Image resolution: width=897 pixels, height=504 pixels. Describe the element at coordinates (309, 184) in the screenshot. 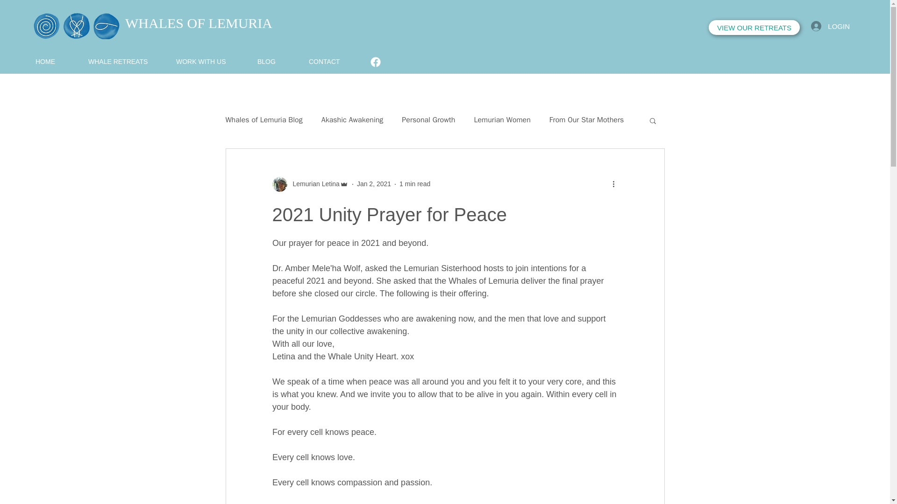

I see `Lemurian Letina` at that location.